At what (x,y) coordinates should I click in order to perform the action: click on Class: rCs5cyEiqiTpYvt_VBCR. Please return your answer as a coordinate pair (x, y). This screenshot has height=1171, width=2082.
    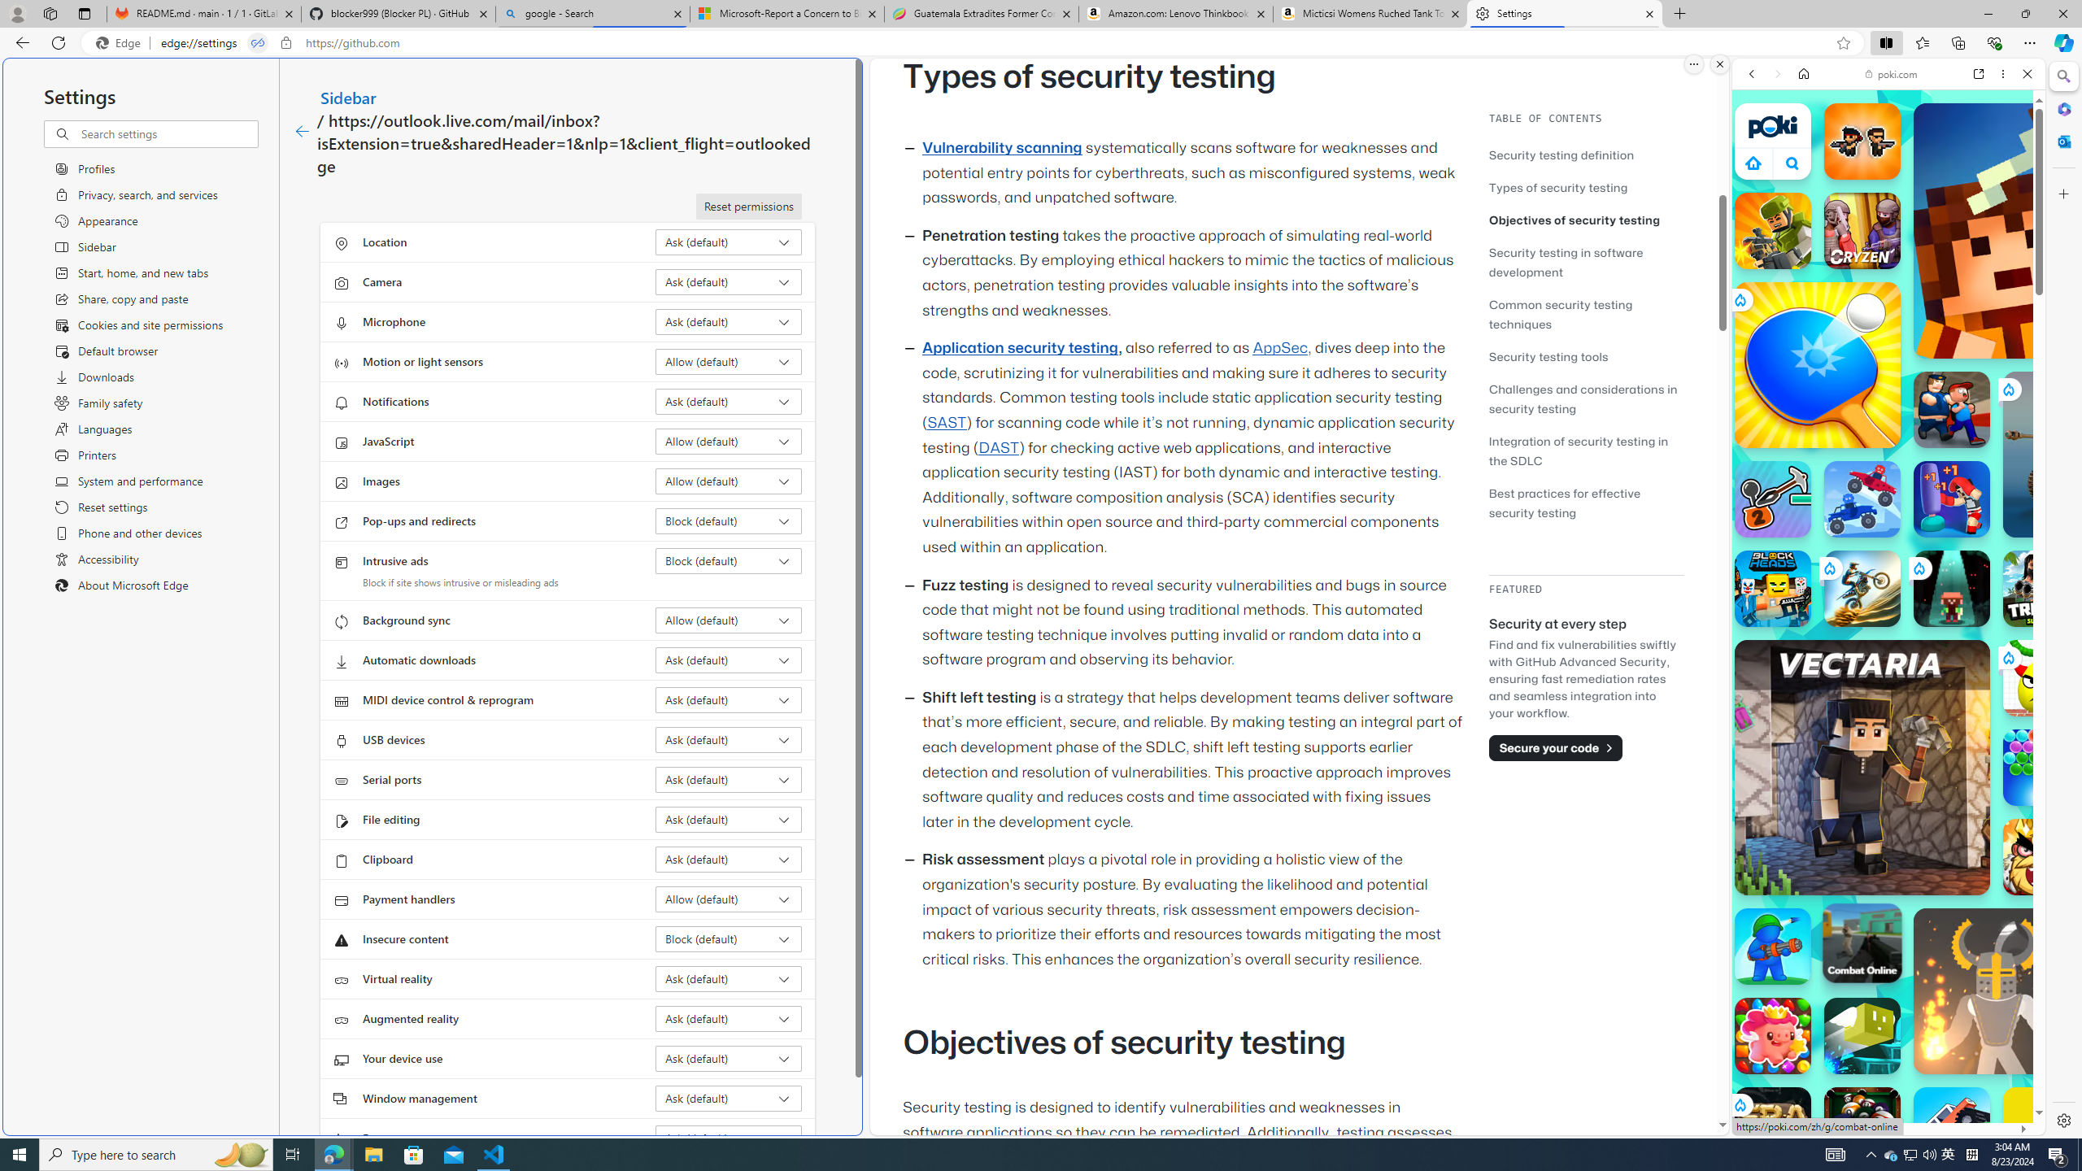
    Looking at the image, I should click on (1739, 1104).